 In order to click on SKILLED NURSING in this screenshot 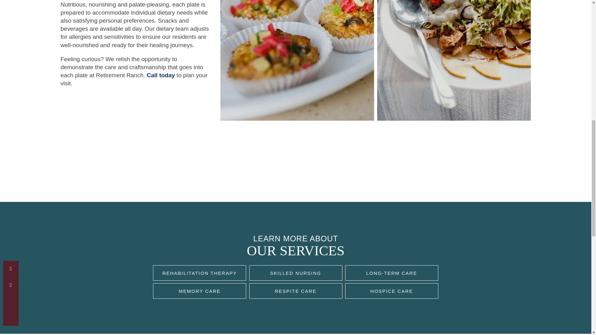, I will do `click(296, 273)`.